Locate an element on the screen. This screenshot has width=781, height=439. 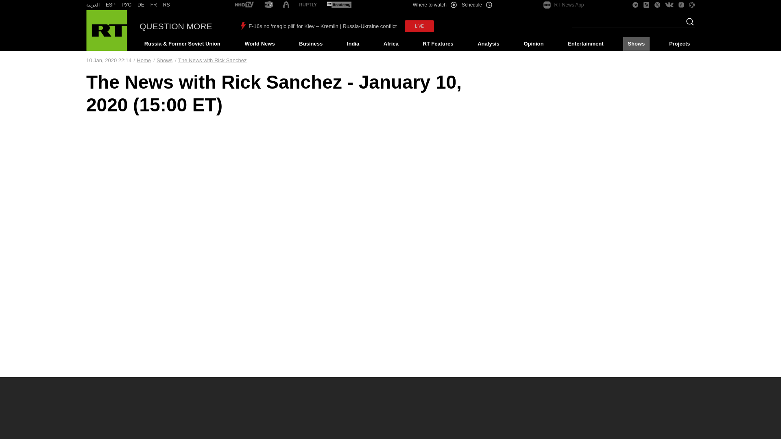
RT  is located at coordinates (268, 5).